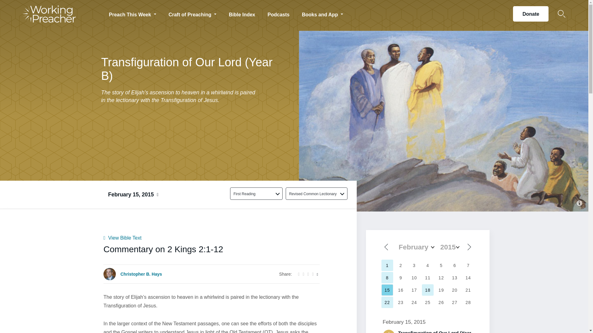  I want to click on Craft of Preaching, so click(193, 14).